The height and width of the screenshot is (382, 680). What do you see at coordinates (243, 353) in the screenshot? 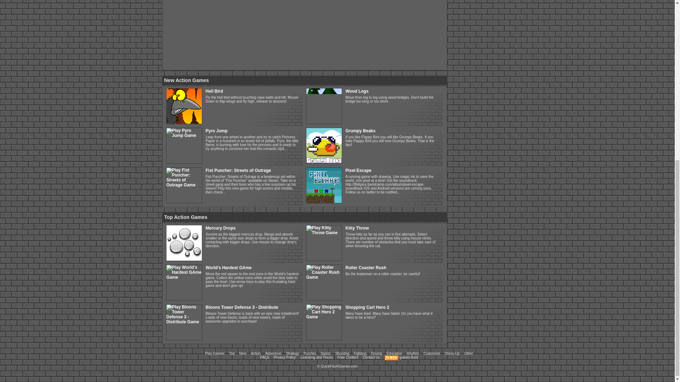
I see `New` at bounding box center [243, 353].